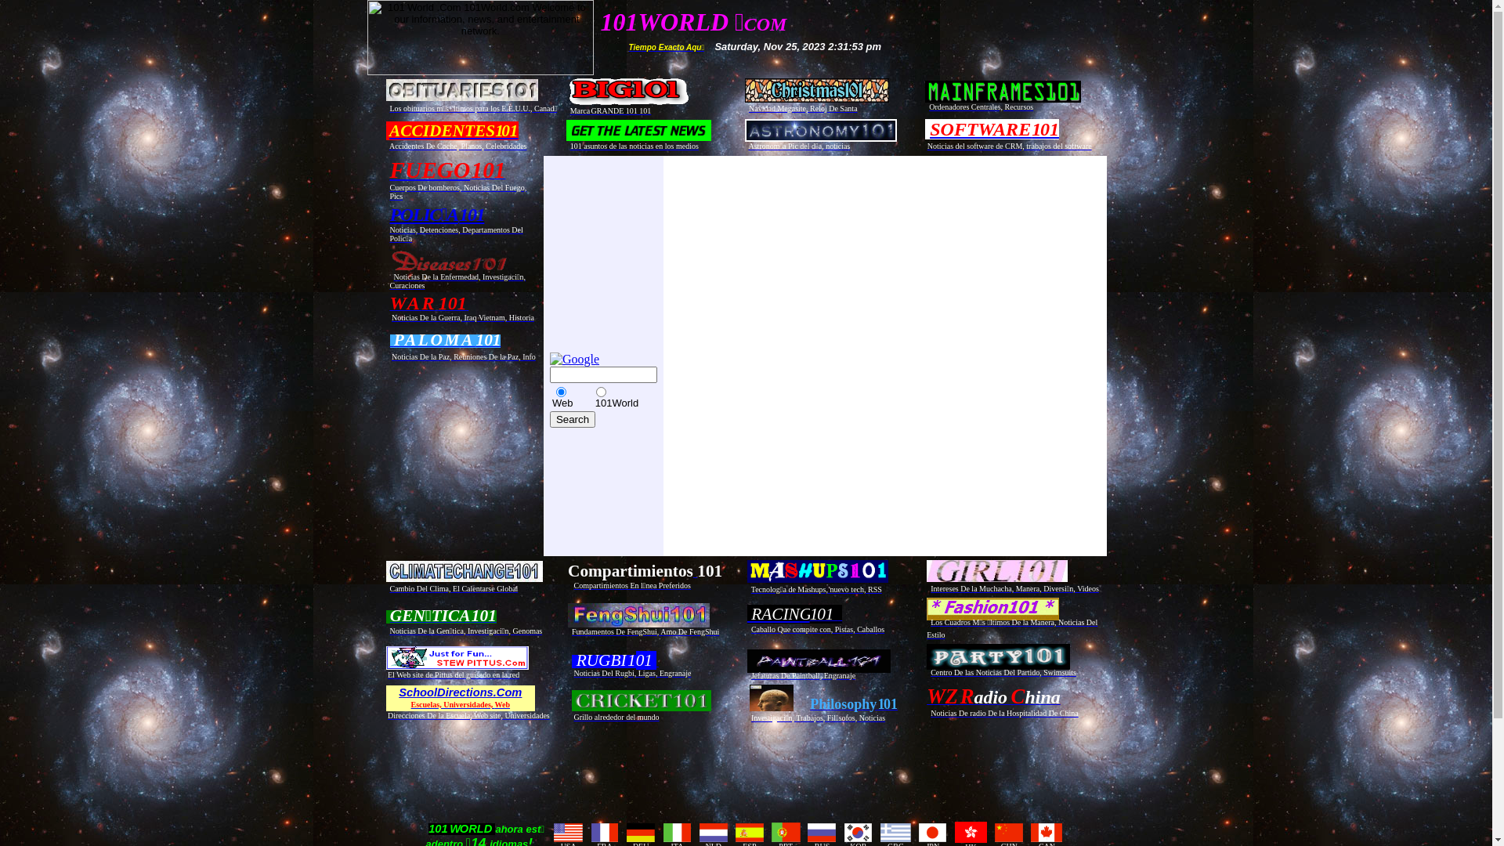 The height and width of the screenshot is (846, 1504). Describe the element at coordinates (840, 616) in the screenshot. I see ` ` at that location.